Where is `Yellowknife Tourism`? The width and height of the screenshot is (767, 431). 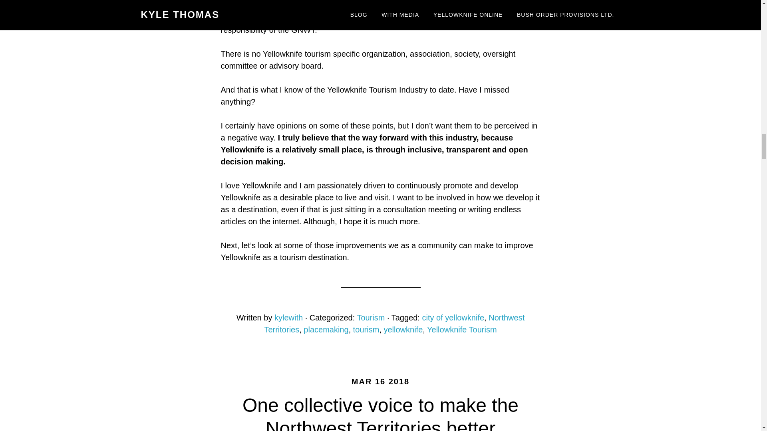 Yellowknife Tourism is located at coordinates (462, 330).